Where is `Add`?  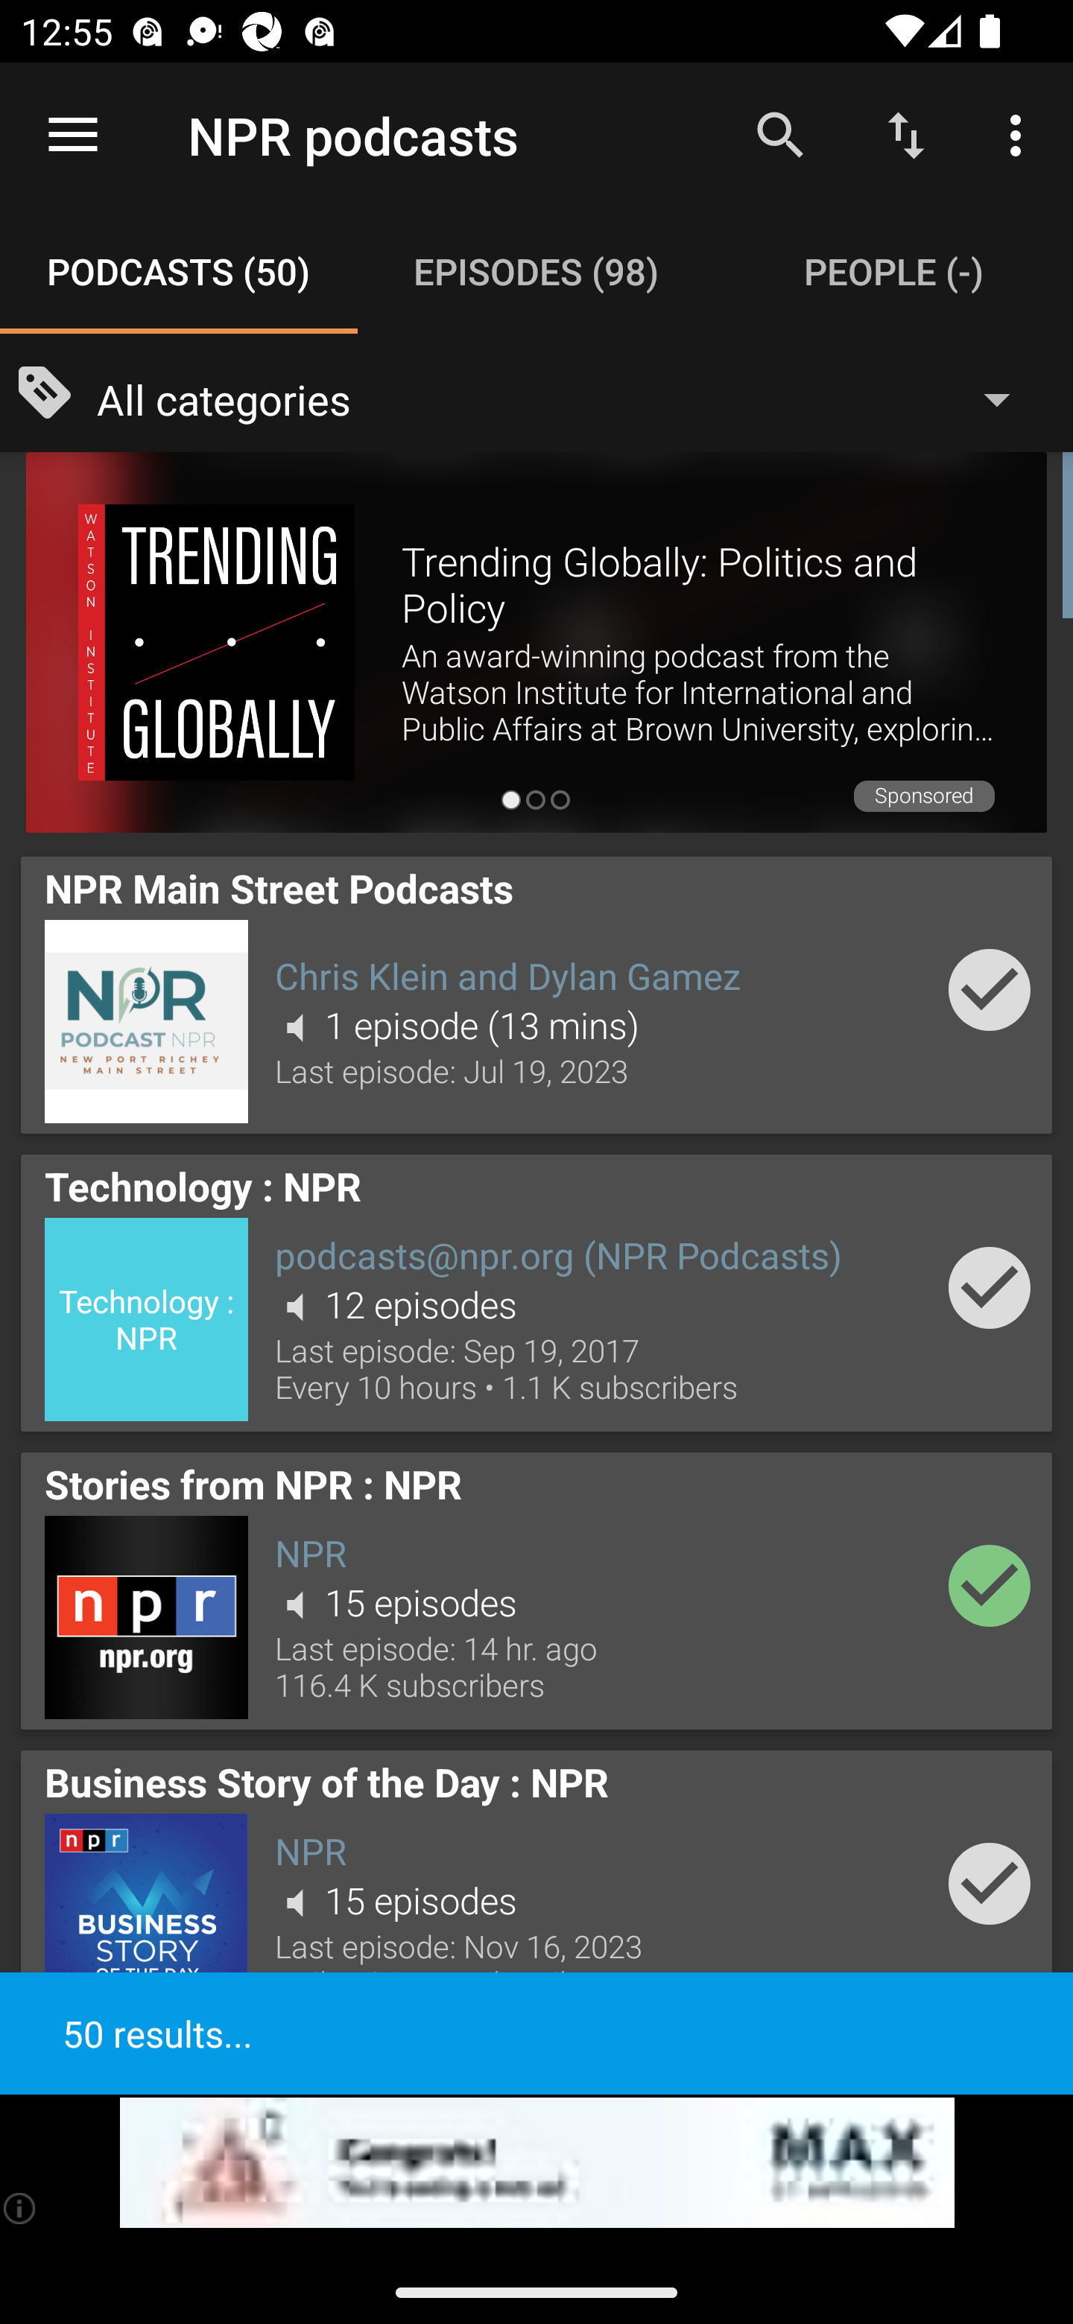 Add is located at coordinates (990, 1585).